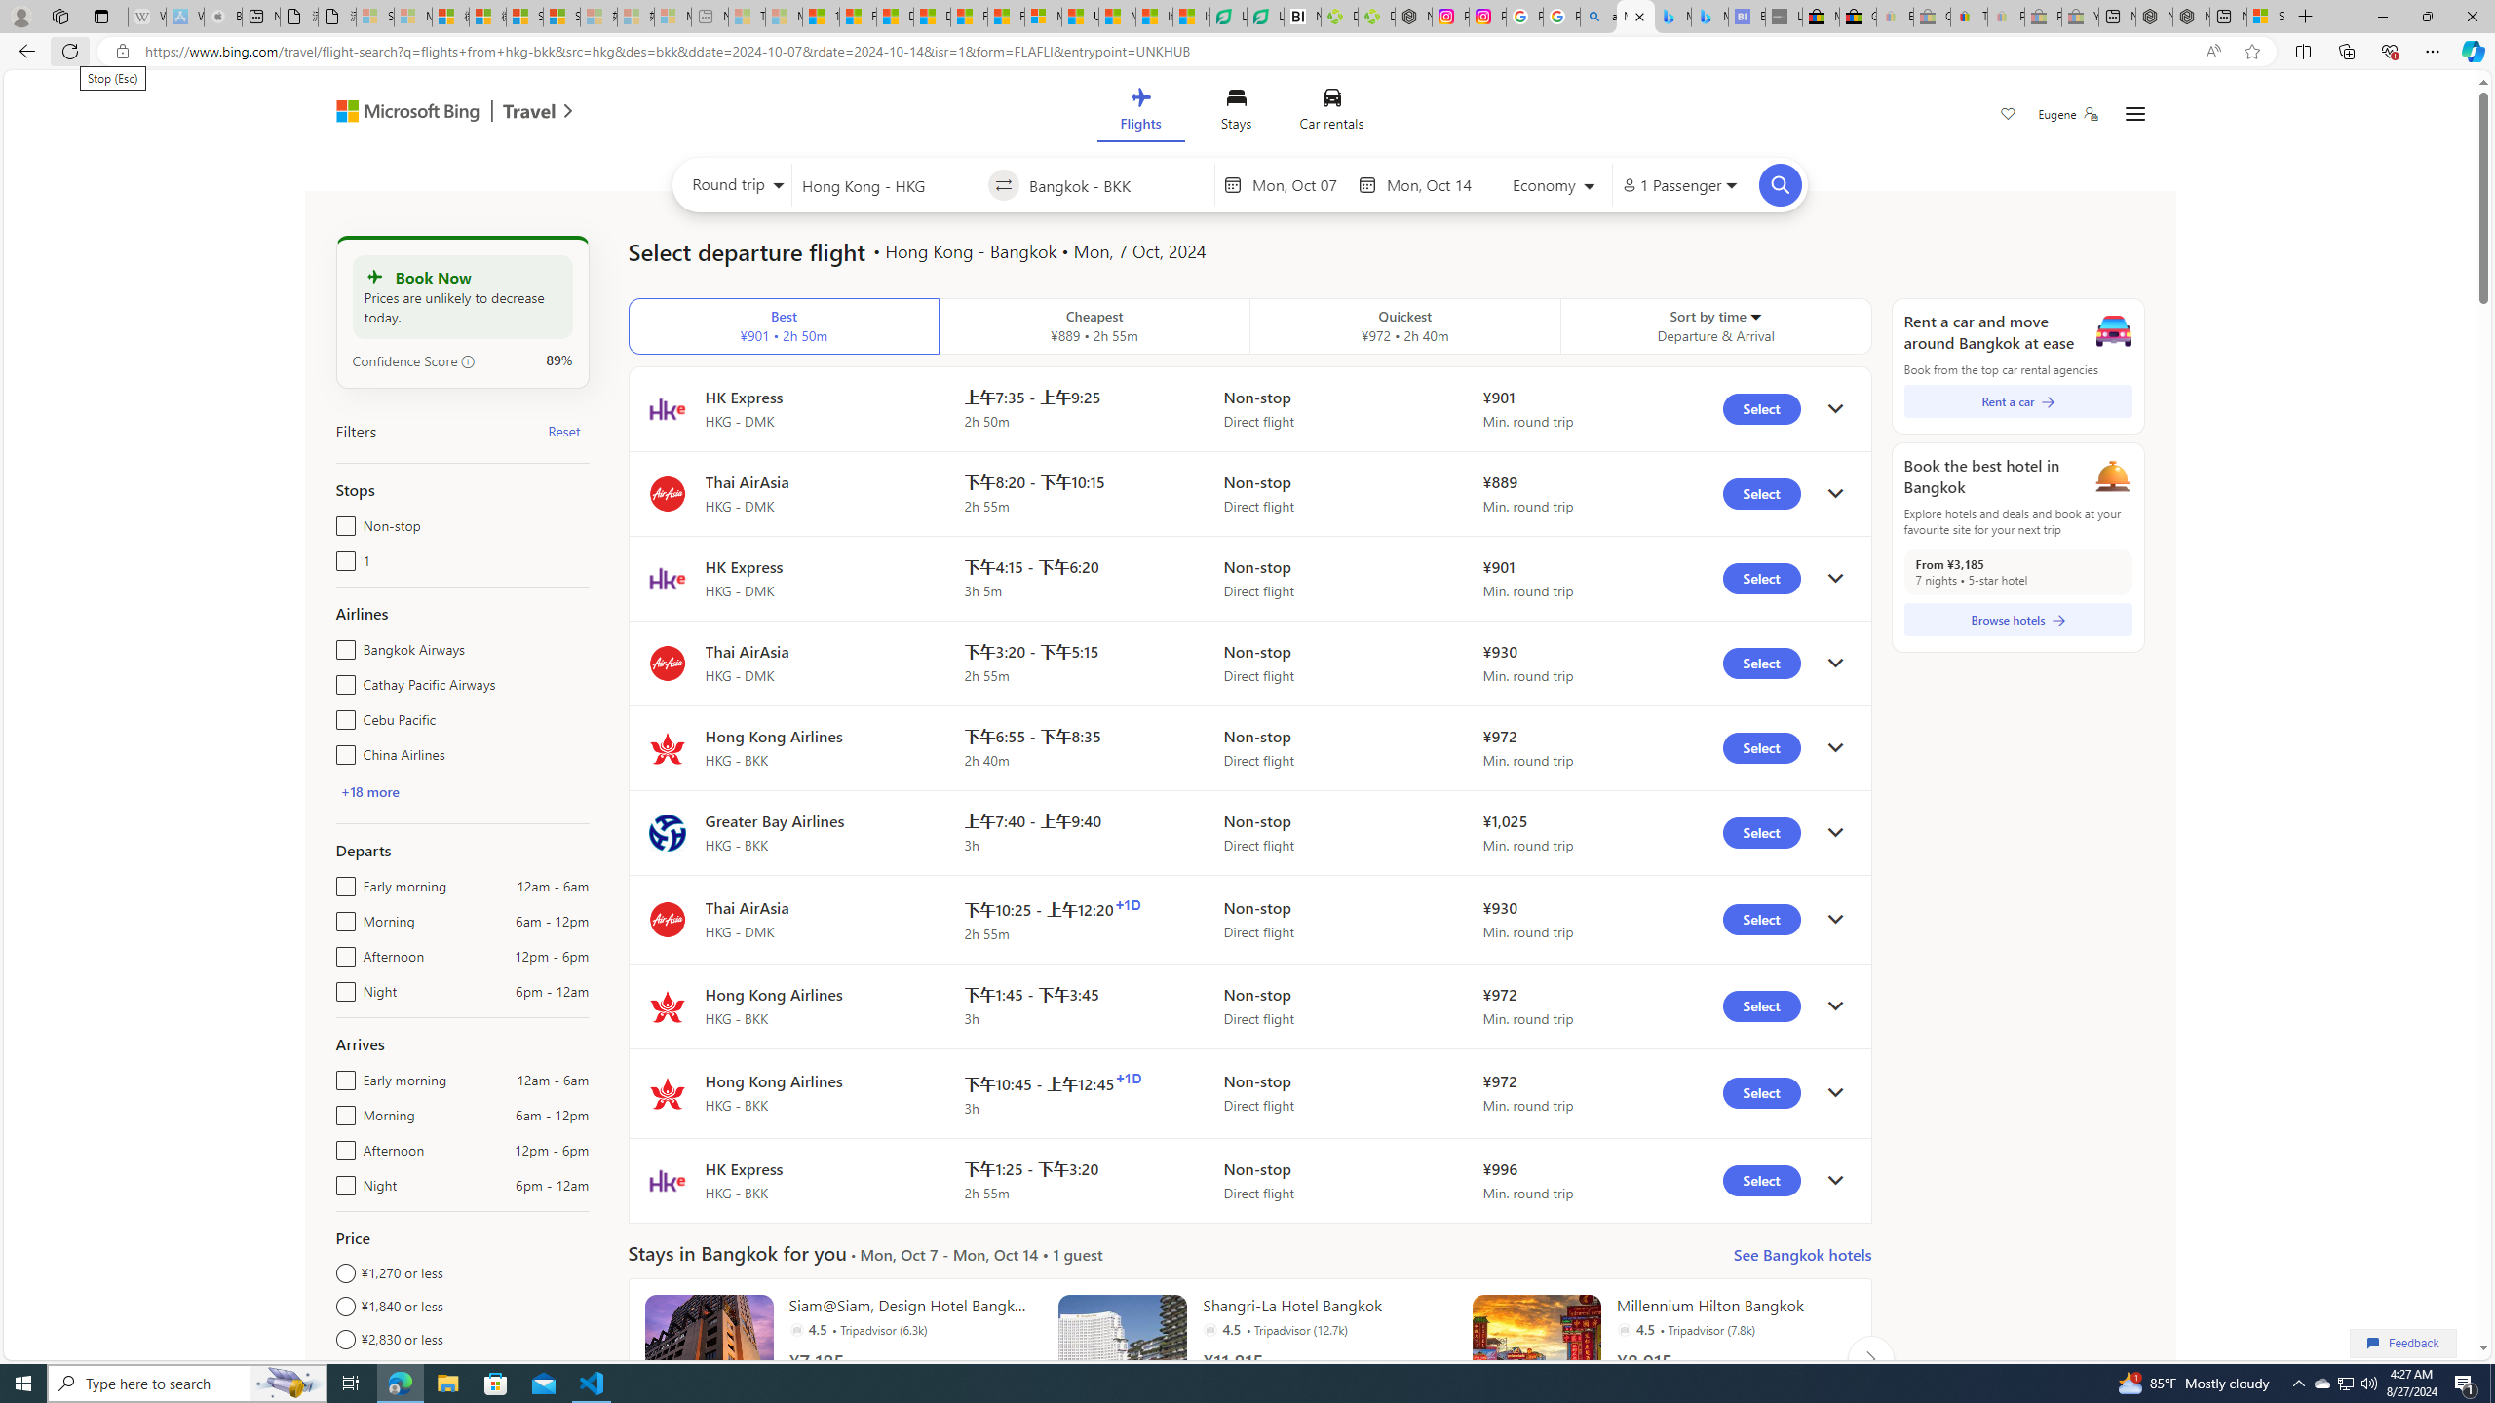  What do you see at coordinates (1554, 188) in the screenshot?
I see `Select class of service` at bounding box center [1554, 188].